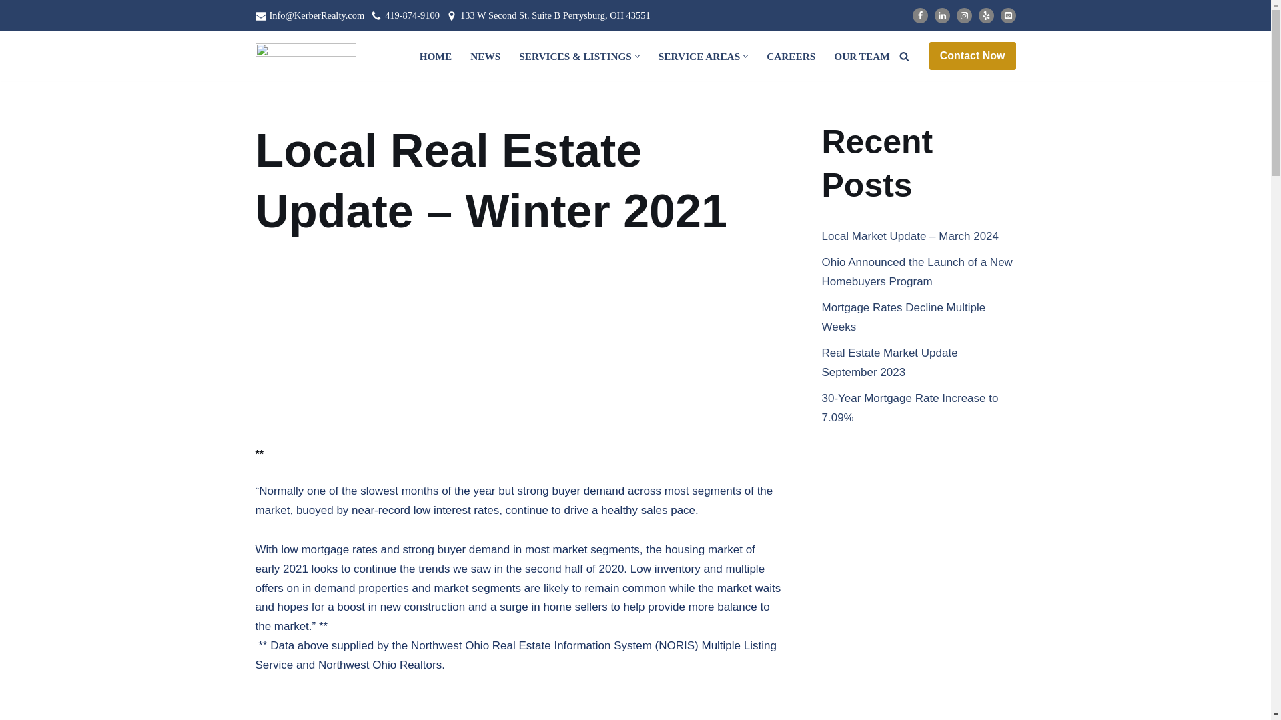 This screenshot has width=1281, height=720. I want to click on NEWS, so click(485, 56).